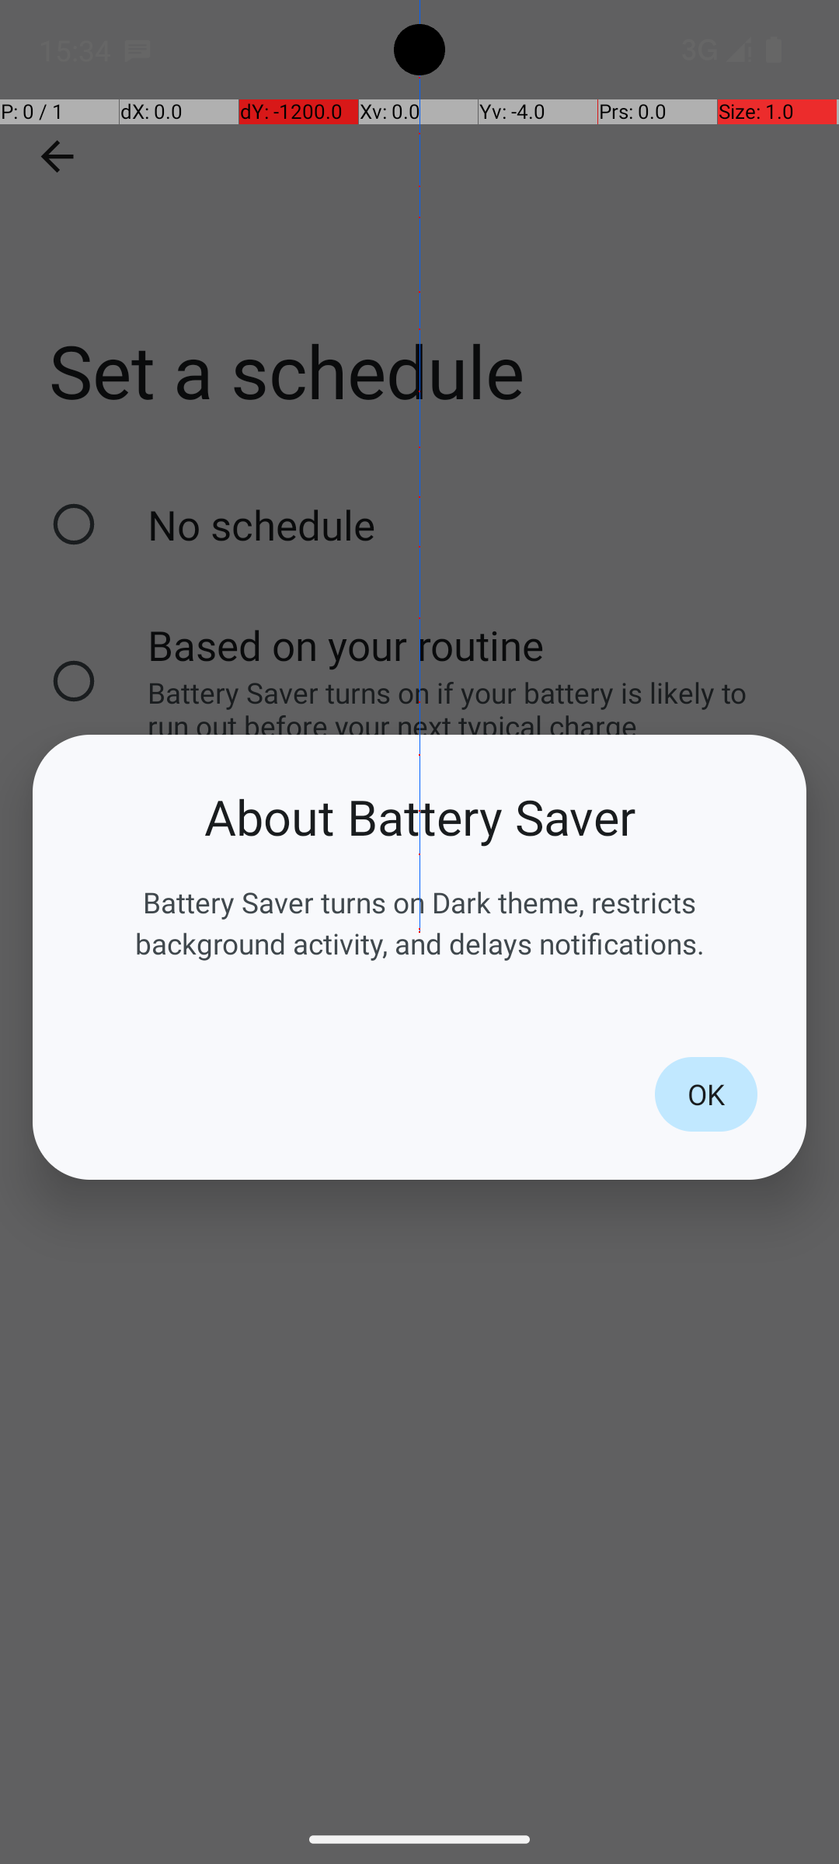  Describe the element at coordinates (419, 817) in the screenshot. I see `About Battery Saver` at that location.